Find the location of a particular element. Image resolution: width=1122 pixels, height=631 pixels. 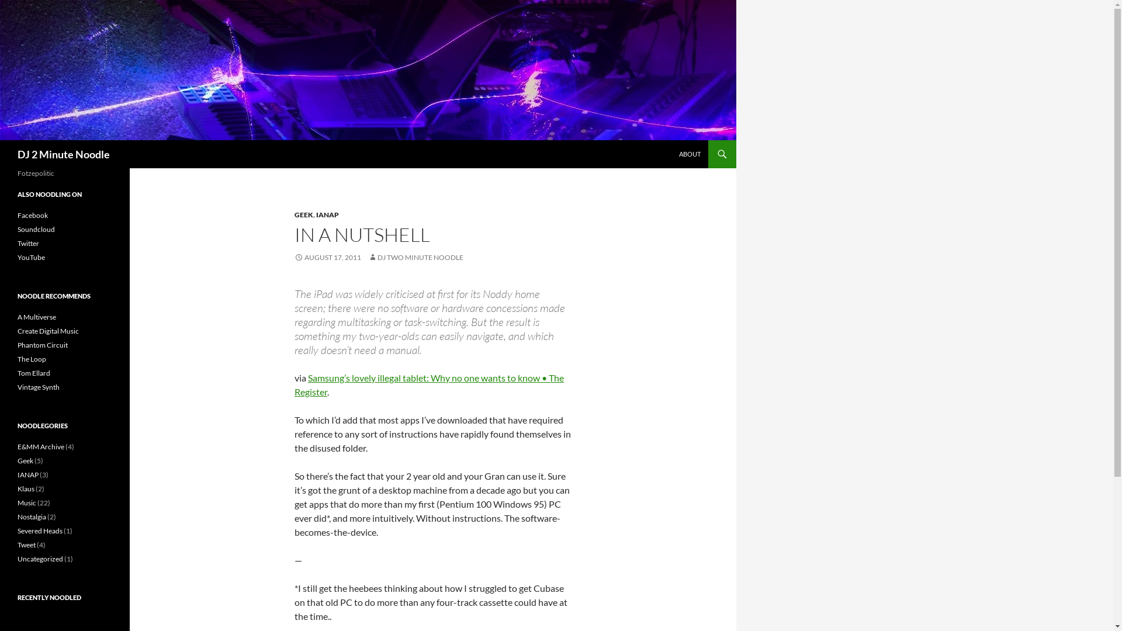

Uncategorized is located at coordinates (40, 559).